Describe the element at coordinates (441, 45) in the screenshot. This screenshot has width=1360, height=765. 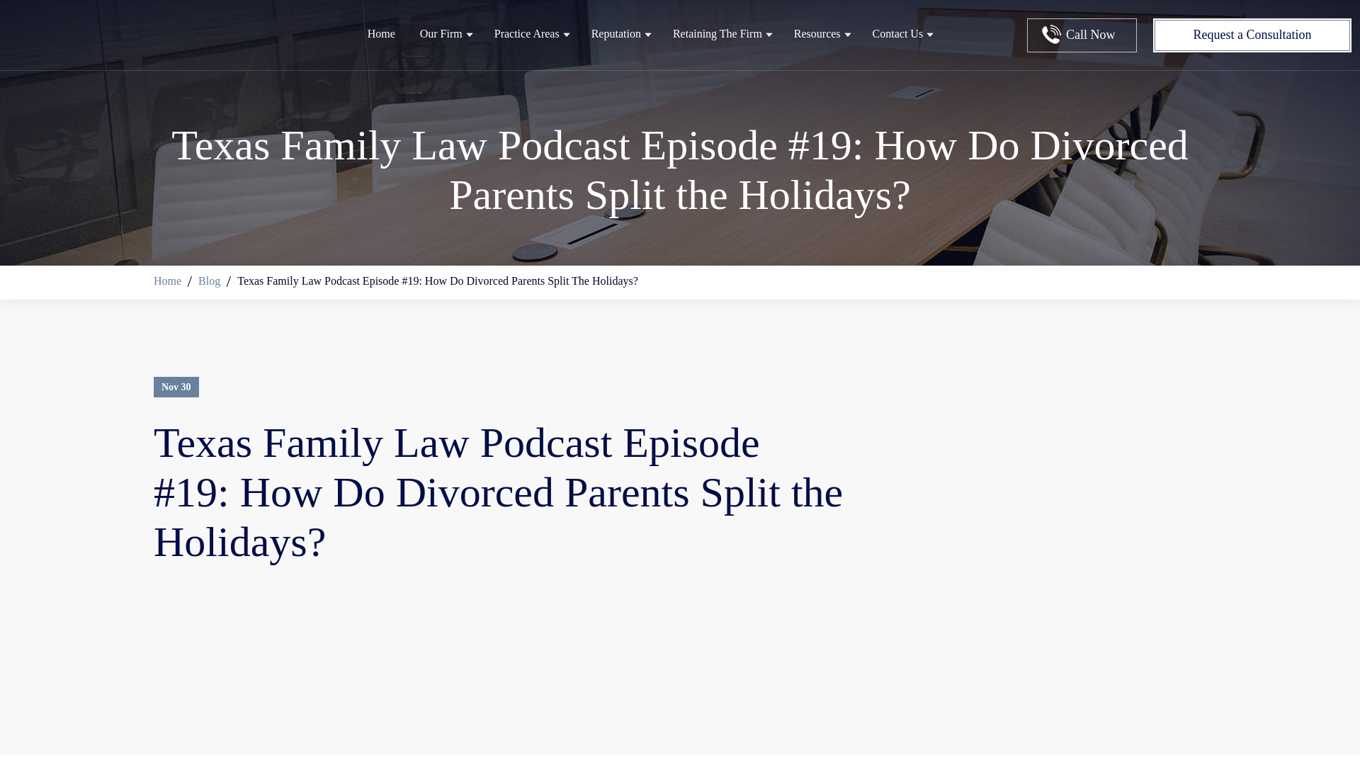
I see `Our Firm` at that location.